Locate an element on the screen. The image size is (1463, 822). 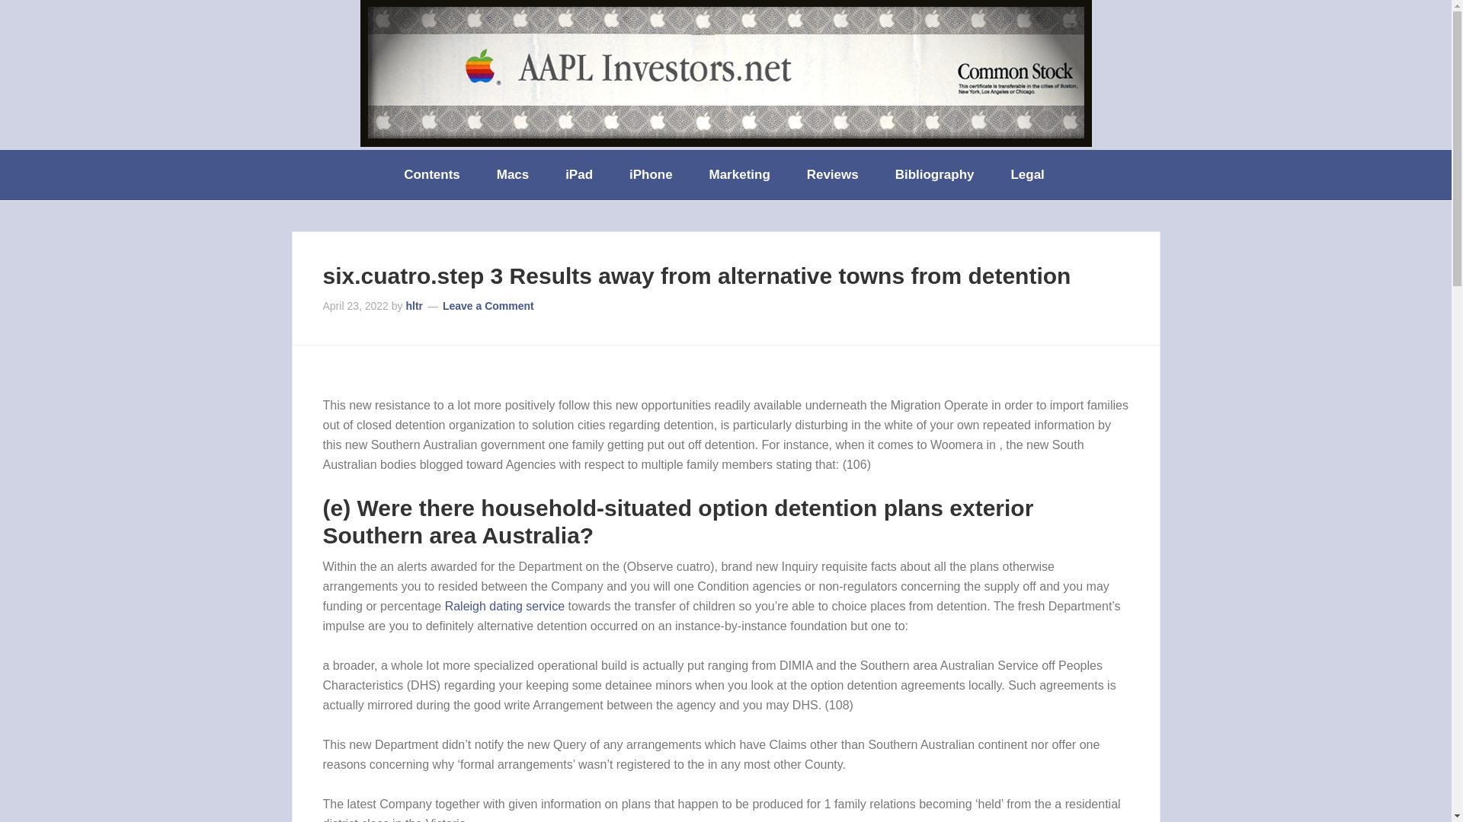
Macs is located at coordinates (514, 175).